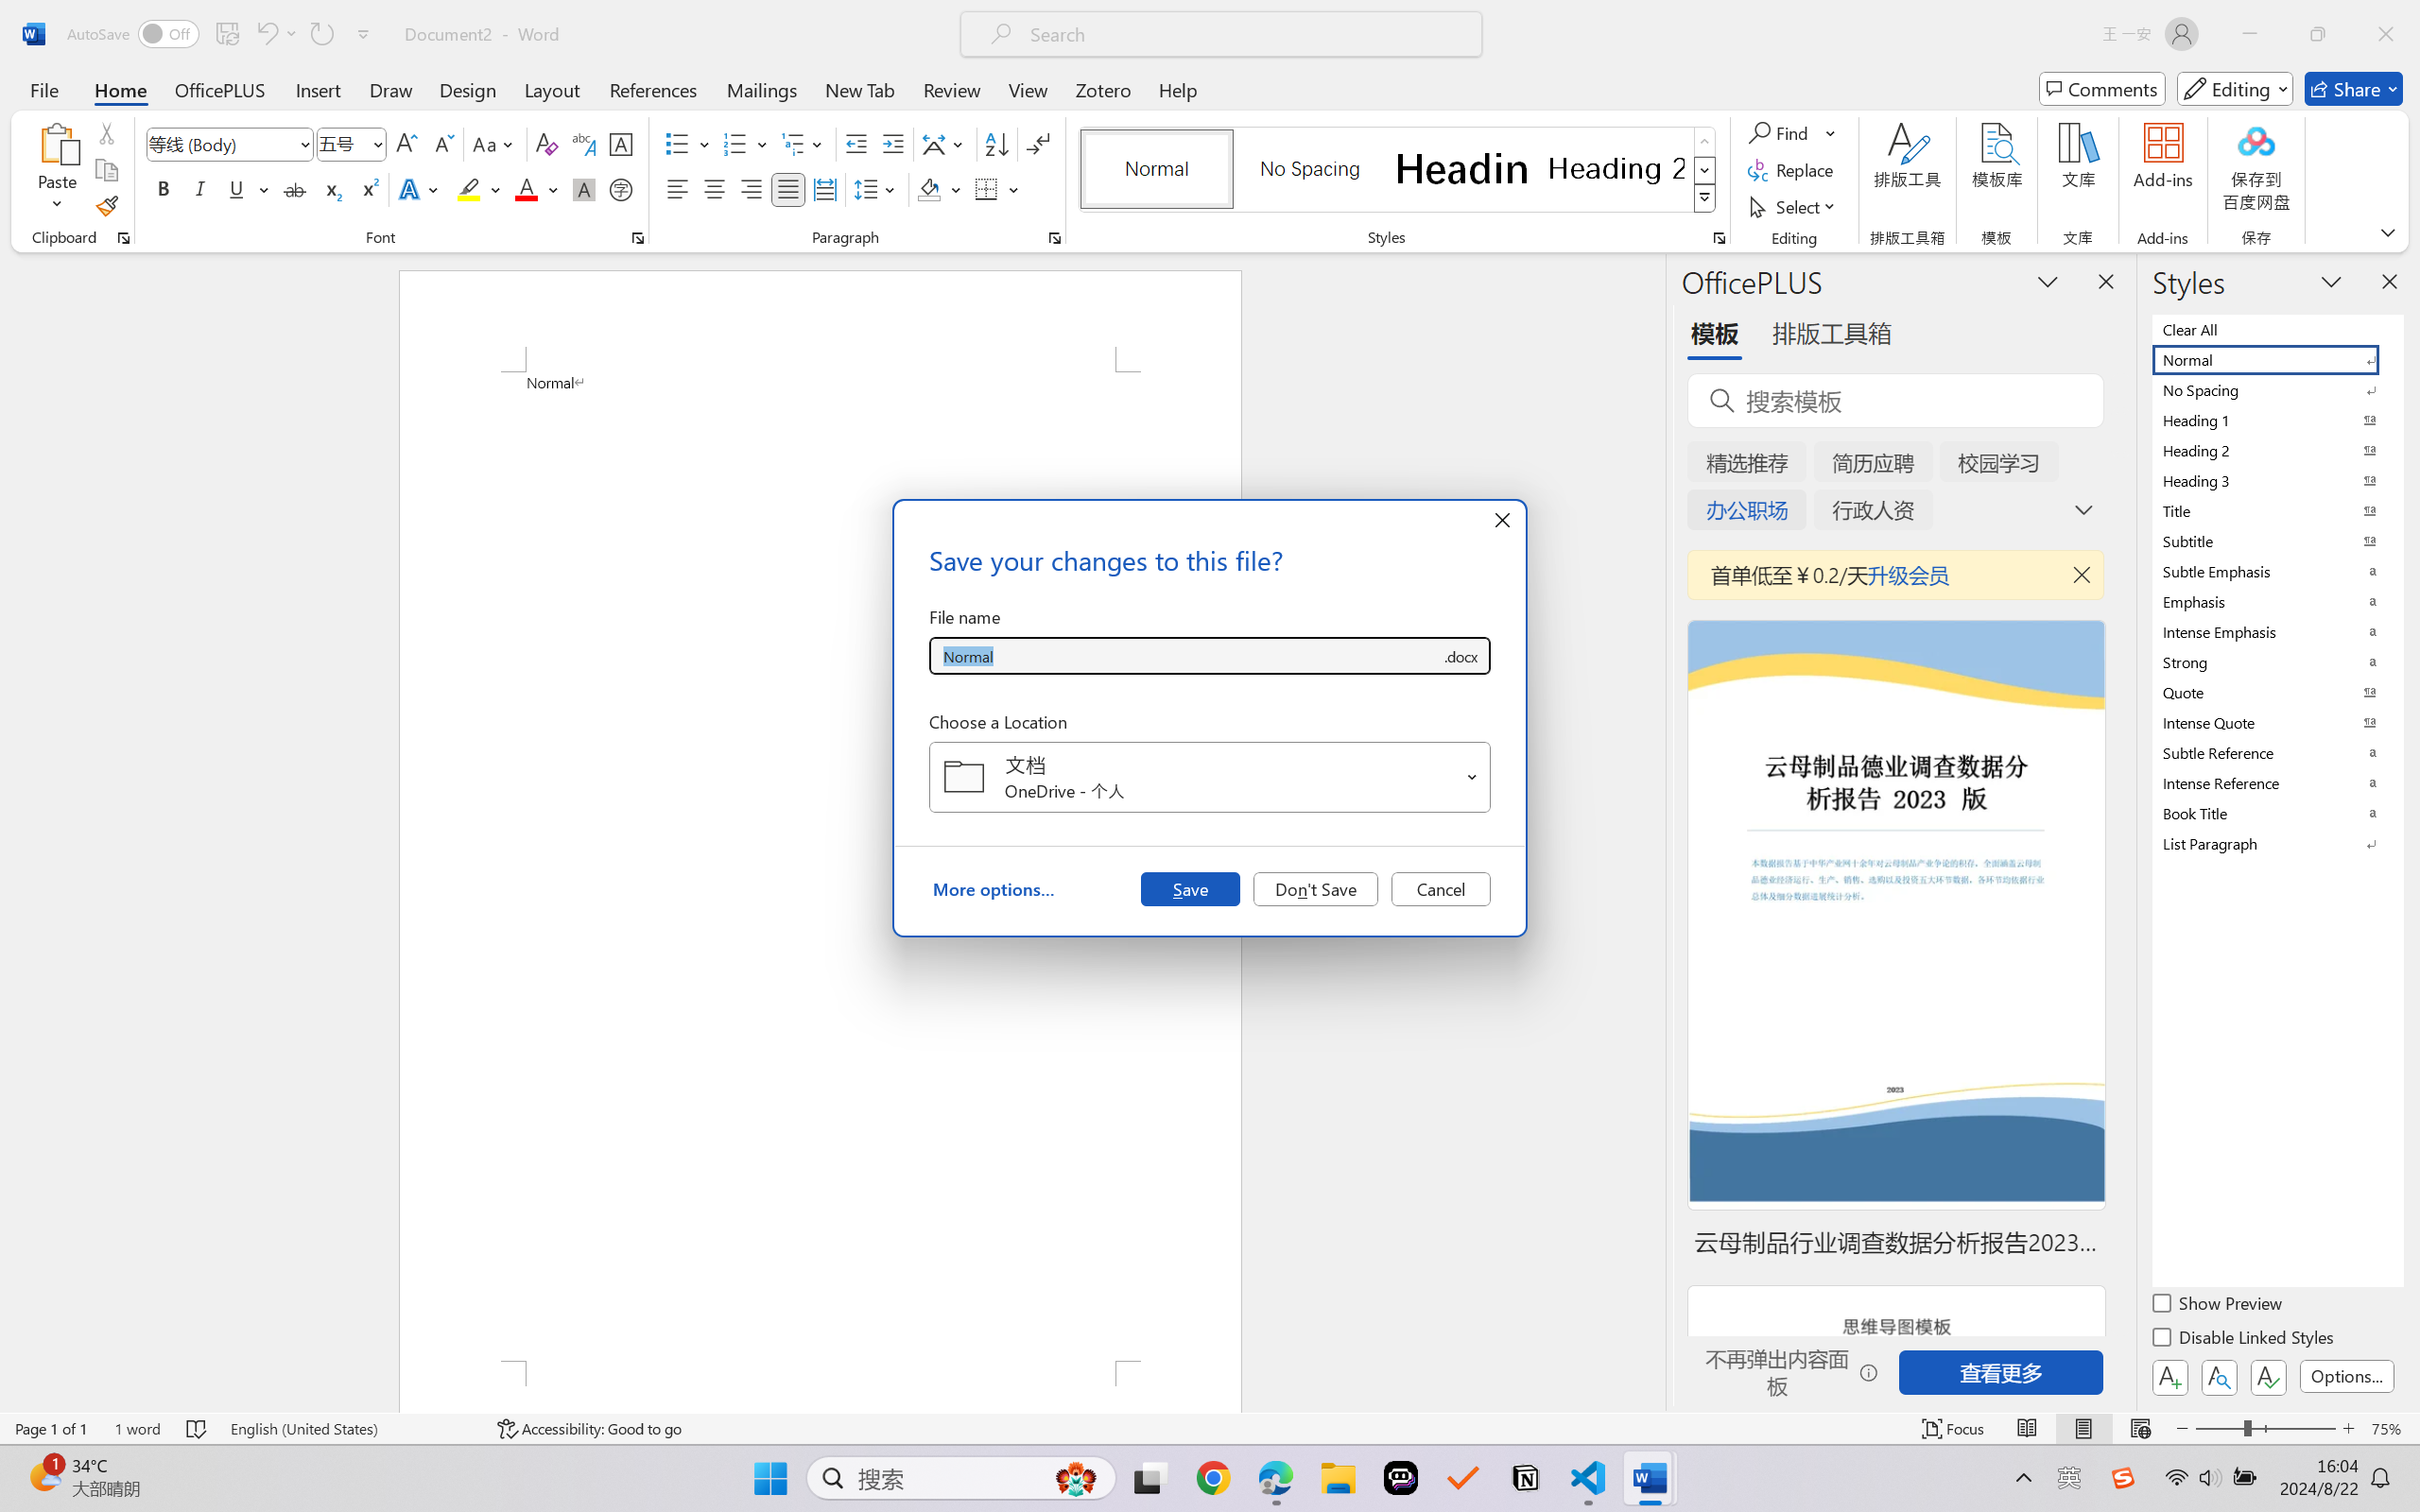 The image size is (2420, 1512). I want to click on Share, so click(2354, 89).